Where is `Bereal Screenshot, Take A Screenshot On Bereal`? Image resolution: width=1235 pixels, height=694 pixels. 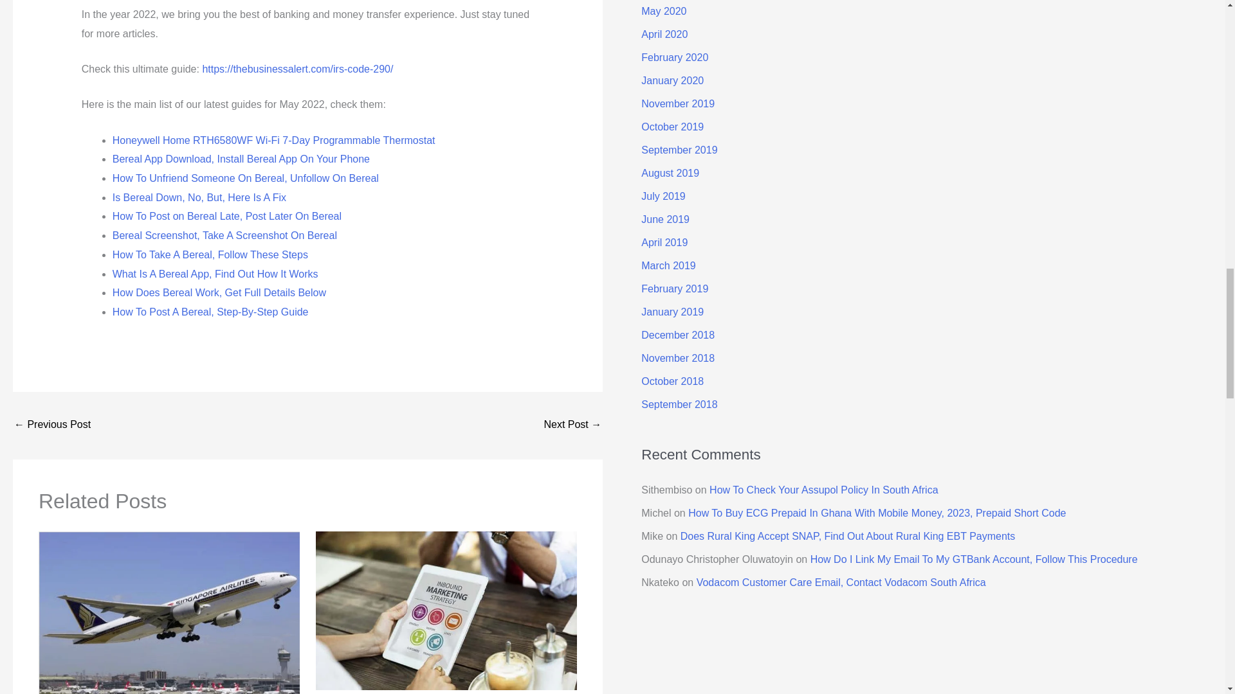
Bereal Screenshot, Take A Screenshot On Bereal is located at coordinates (224, 235).